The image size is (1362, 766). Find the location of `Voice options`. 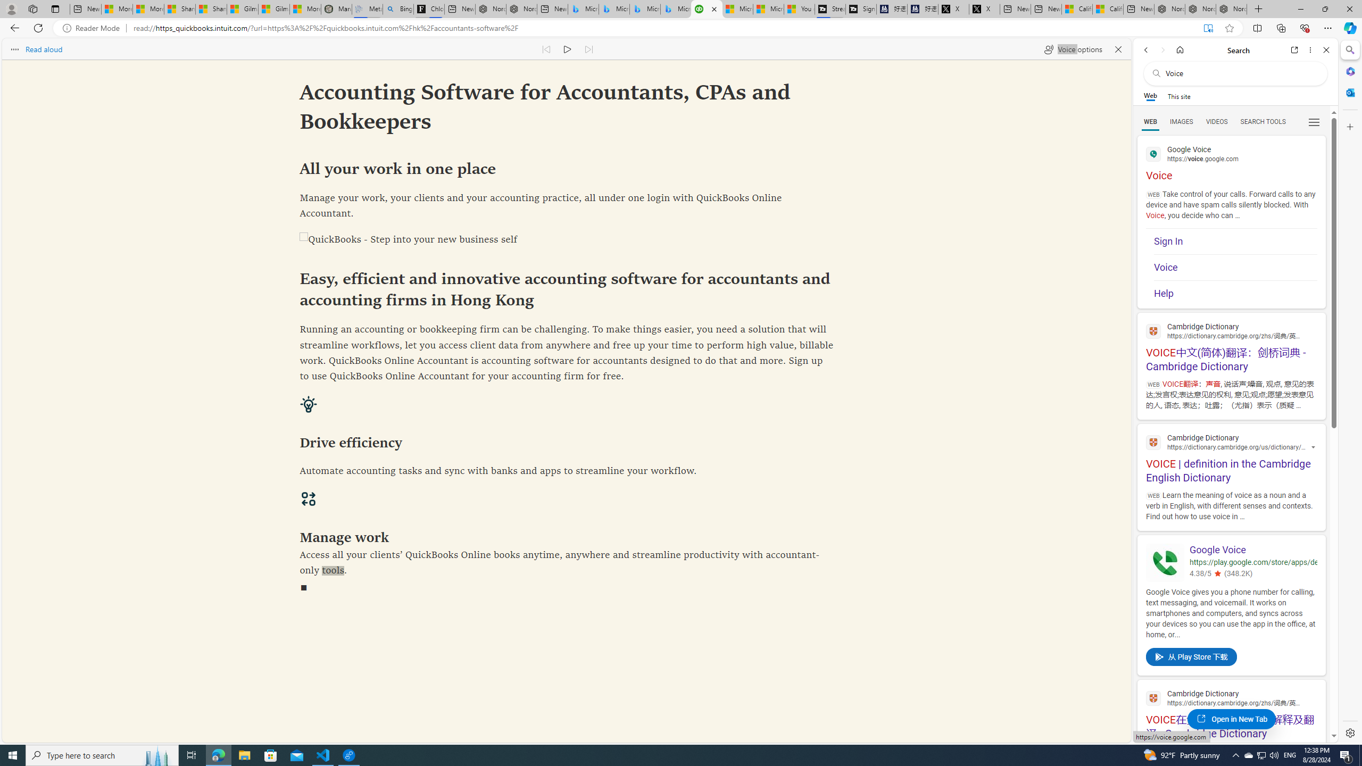

Voice options is located at coordinates (1073, 49).